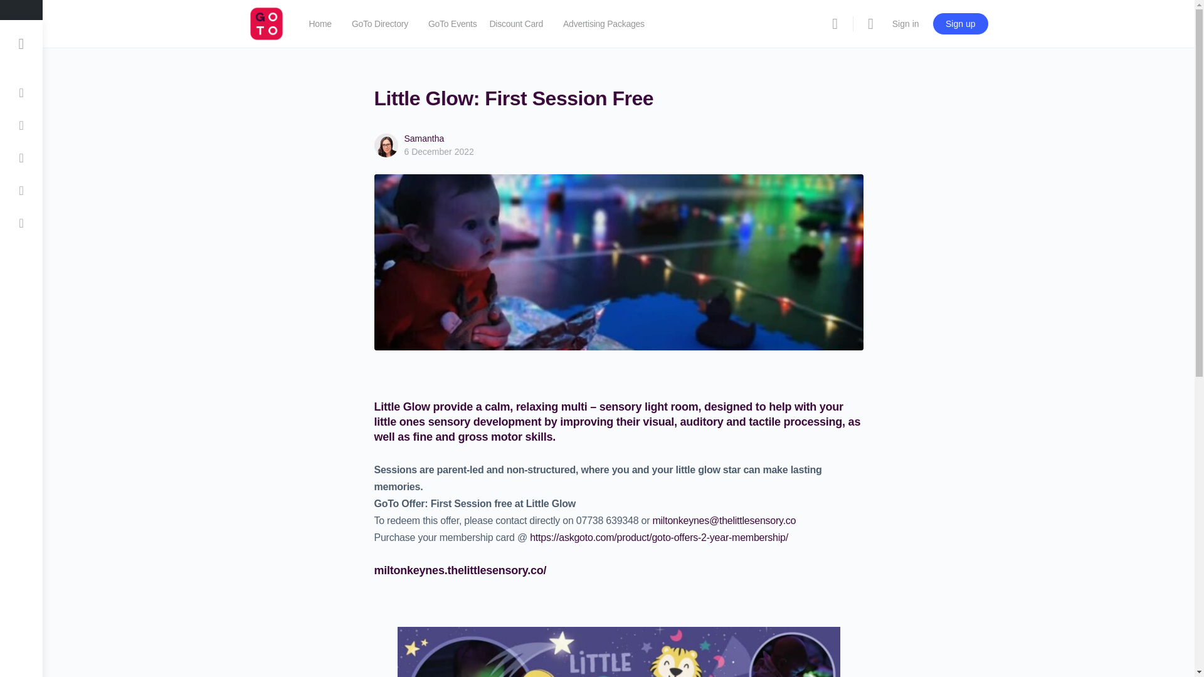 This screenshot has width=1204, height=677. Describe the element at coordinates (603, 24) in the screenshot. I see `Advertising Packages` at that location.